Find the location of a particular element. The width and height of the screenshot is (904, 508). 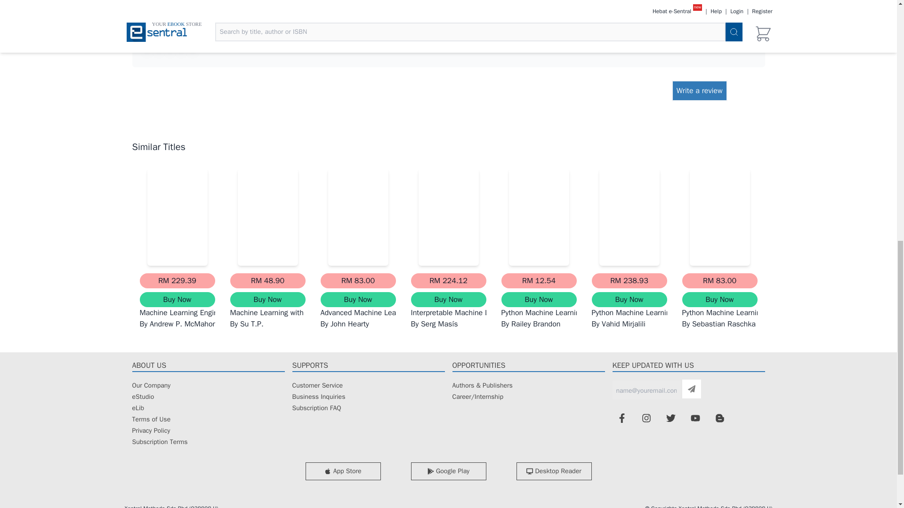

Buy Now is located at coordinates (267, 300).